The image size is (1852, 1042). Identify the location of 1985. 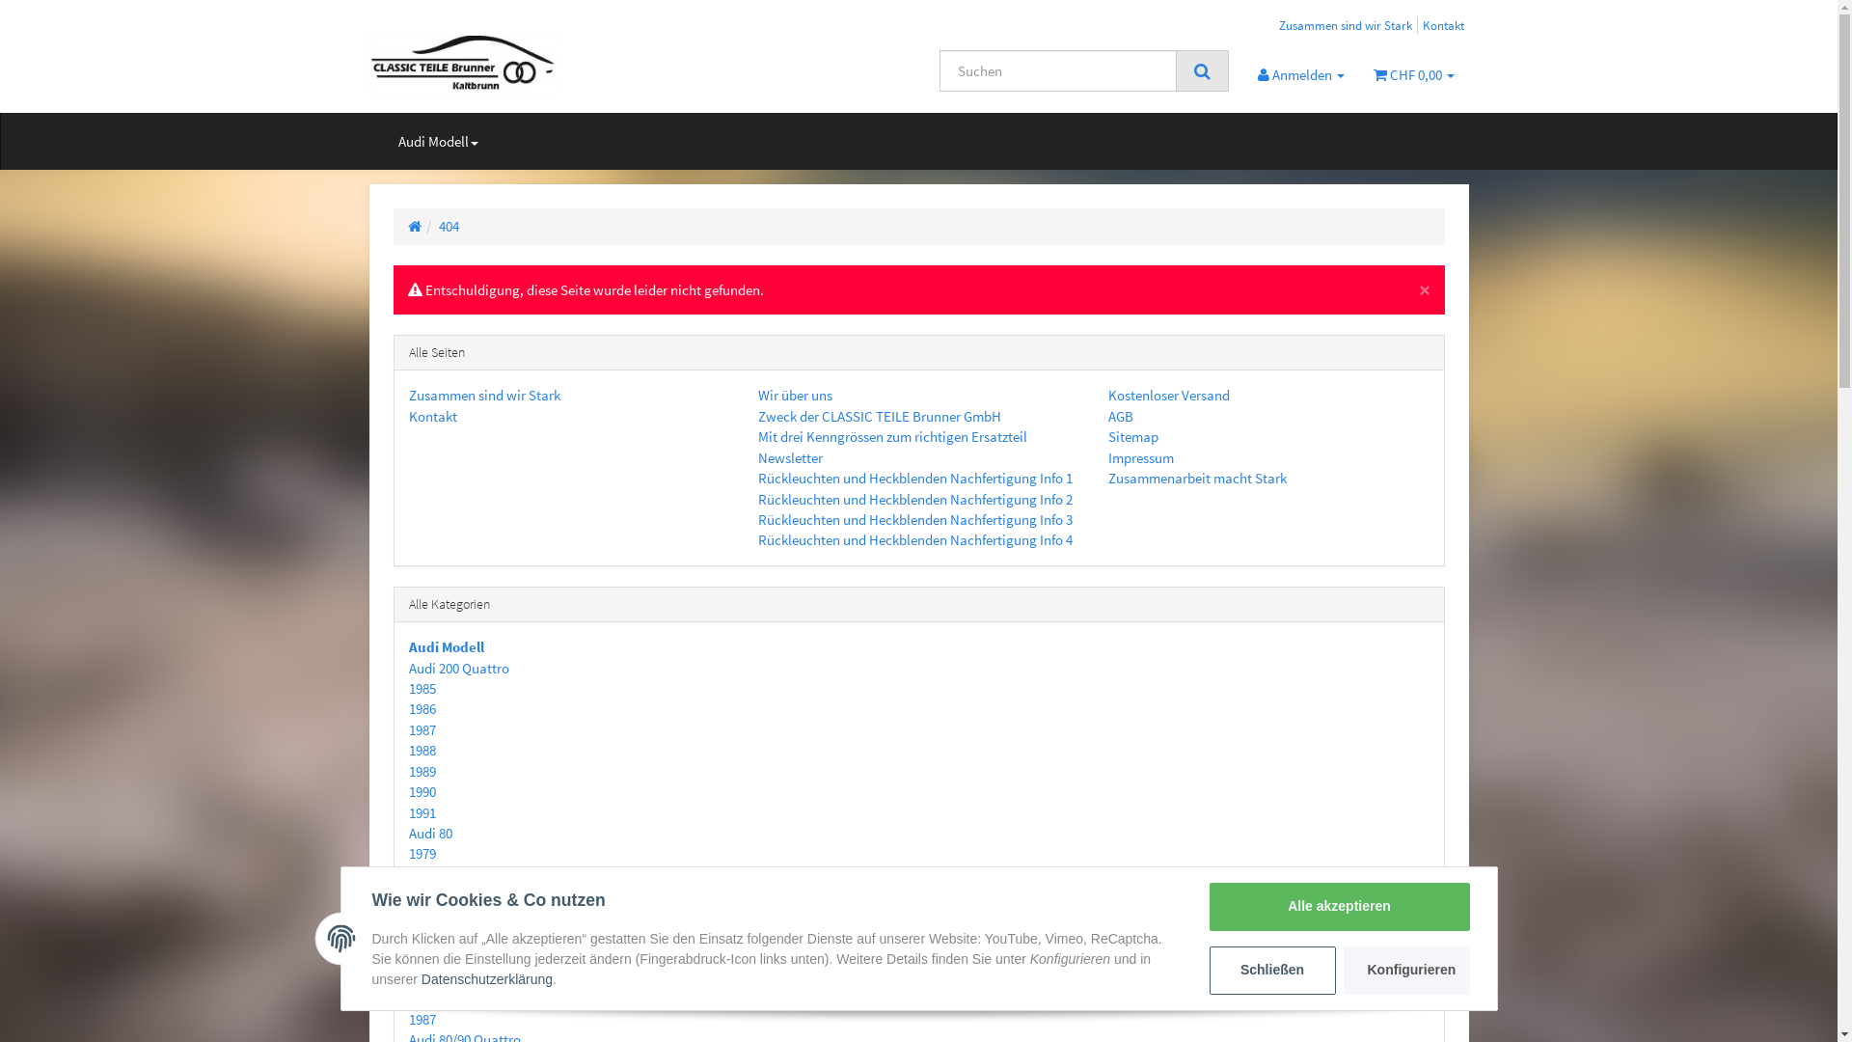
(422, 689).